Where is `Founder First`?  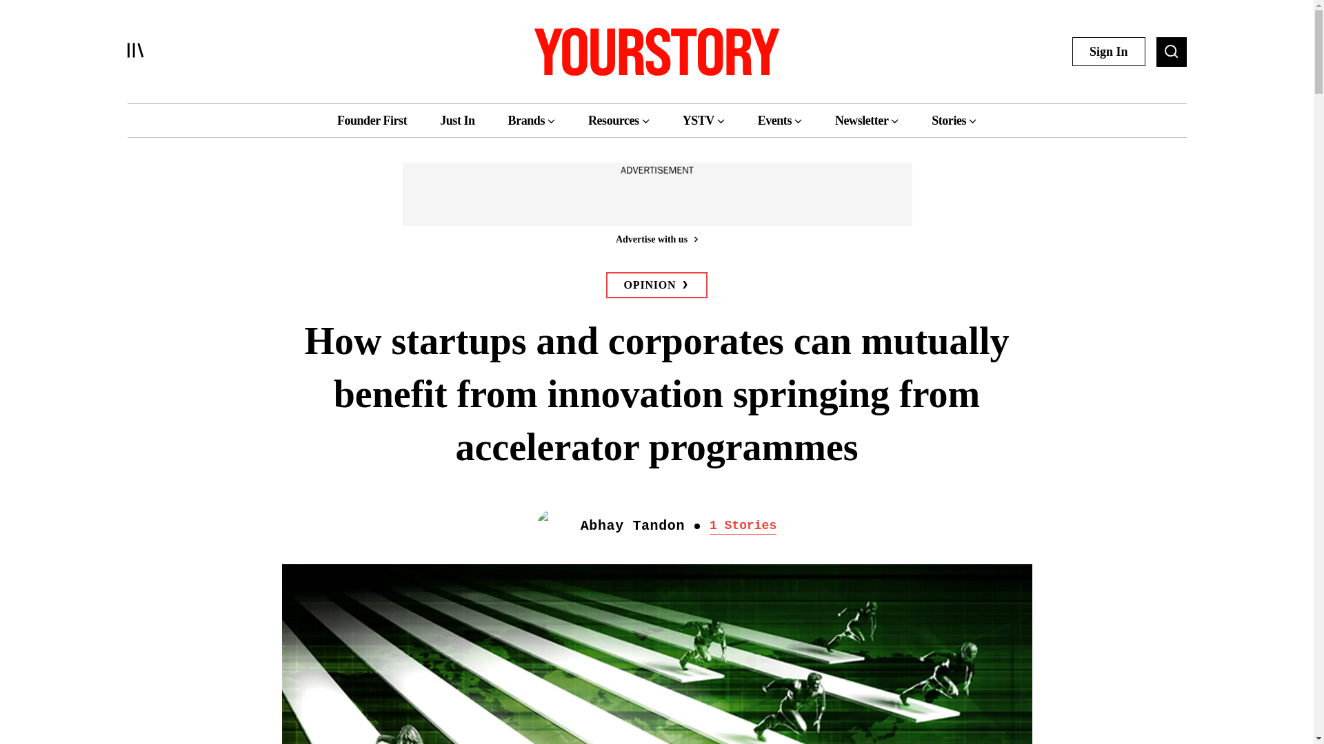 Founder First is located at coordinates (372, 120).